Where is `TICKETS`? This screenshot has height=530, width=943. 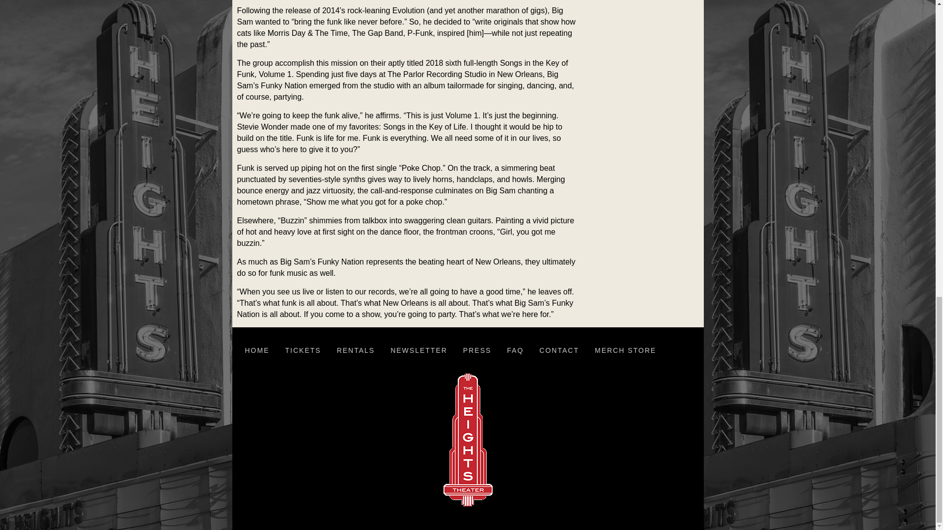
TICKETS is located at coordinates (303, 350).